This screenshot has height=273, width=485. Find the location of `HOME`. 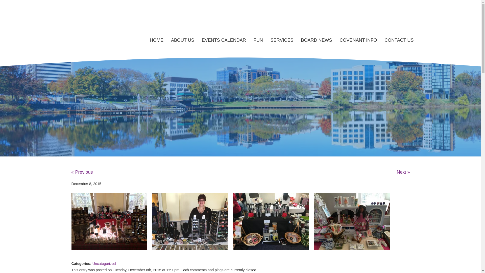

HOME is located at coordinates (157, 40).